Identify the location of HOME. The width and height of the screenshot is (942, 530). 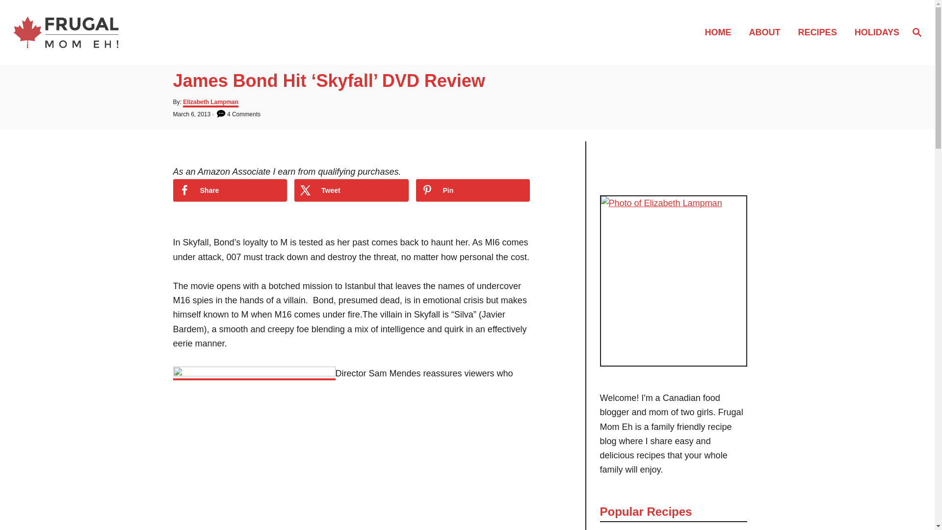
(721, 31).